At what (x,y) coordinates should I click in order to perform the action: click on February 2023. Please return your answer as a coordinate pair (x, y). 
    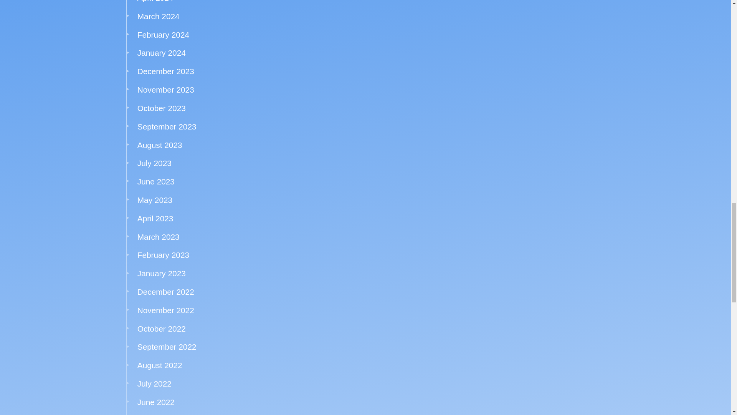
    Looking at the image, I should click on (163, 255).